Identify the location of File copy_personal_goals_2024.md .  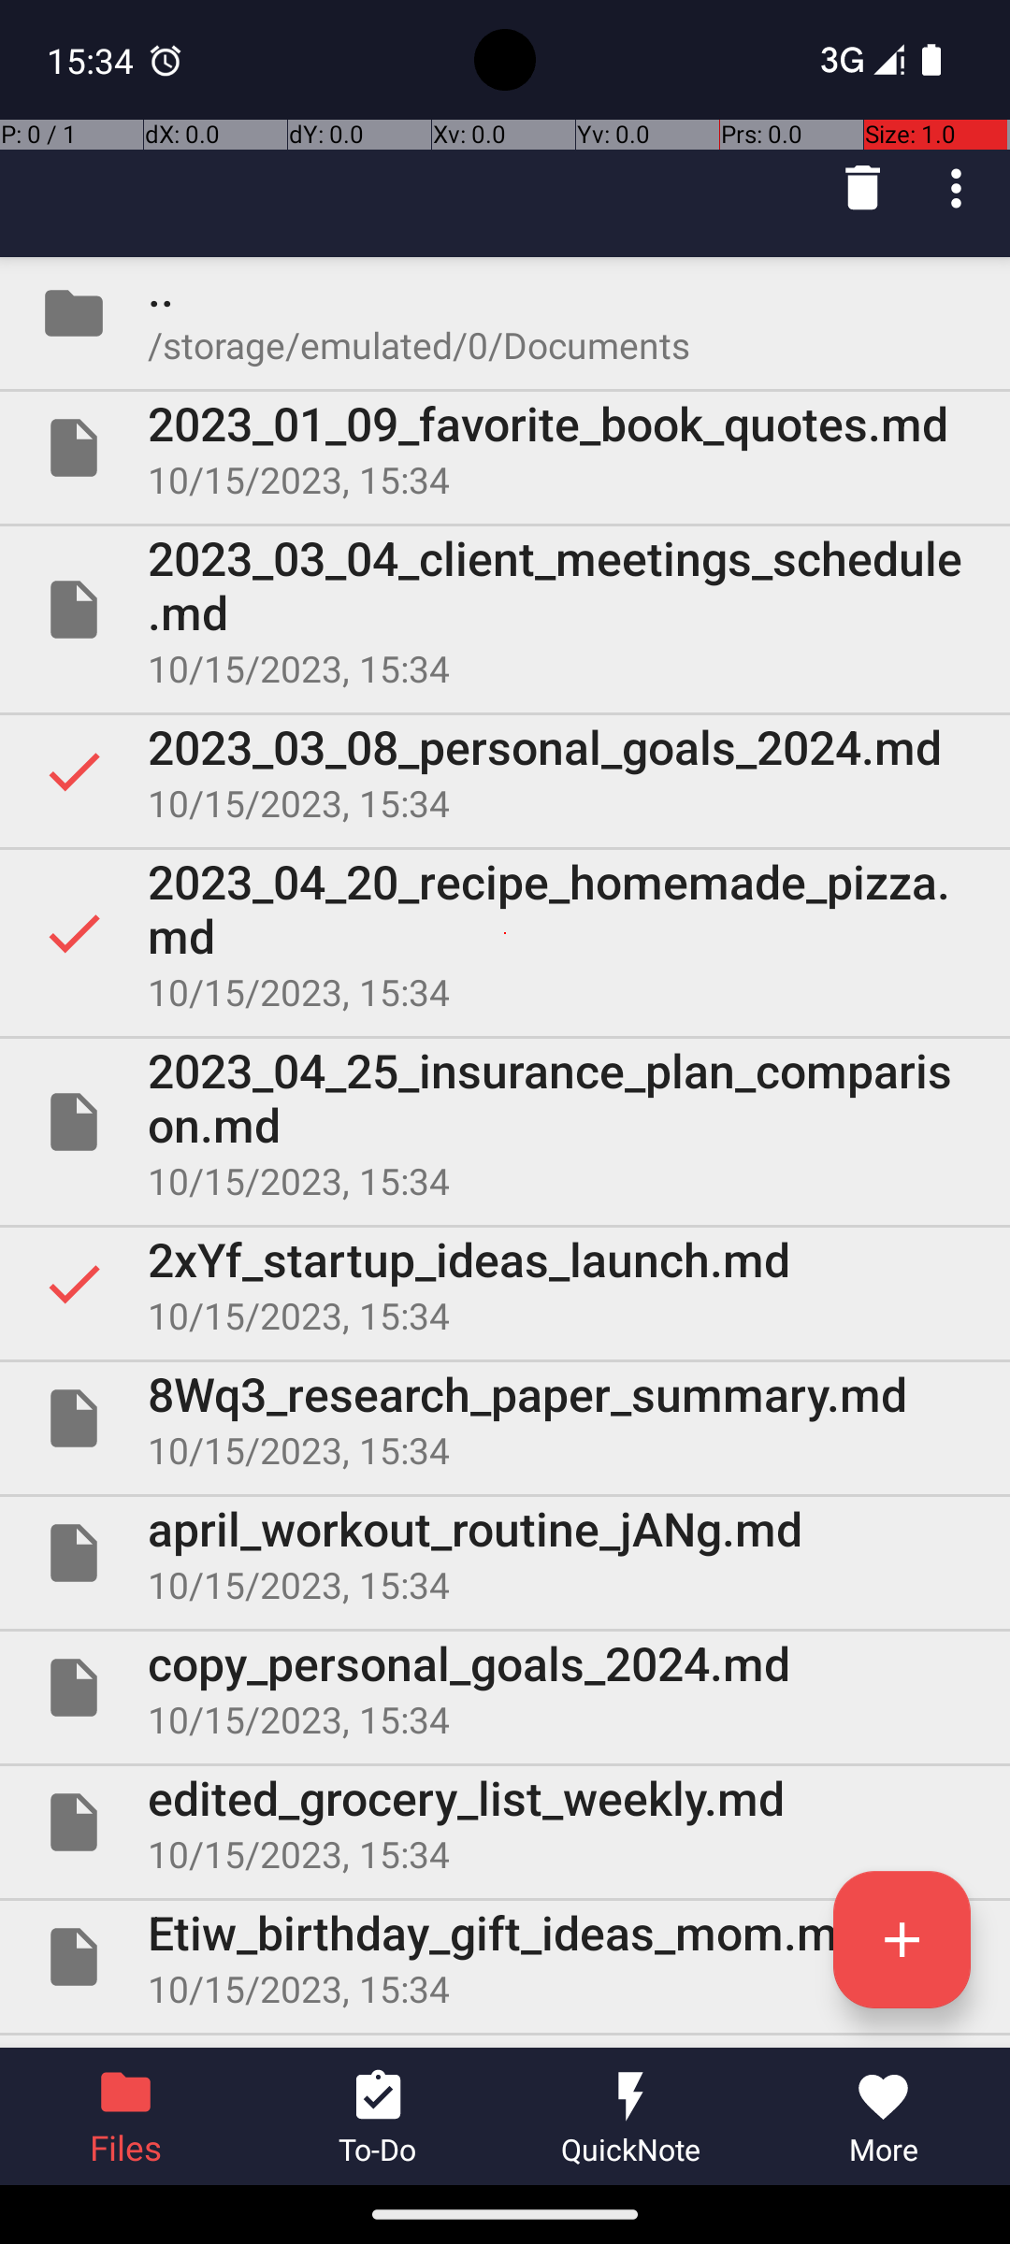
(505, 1688).